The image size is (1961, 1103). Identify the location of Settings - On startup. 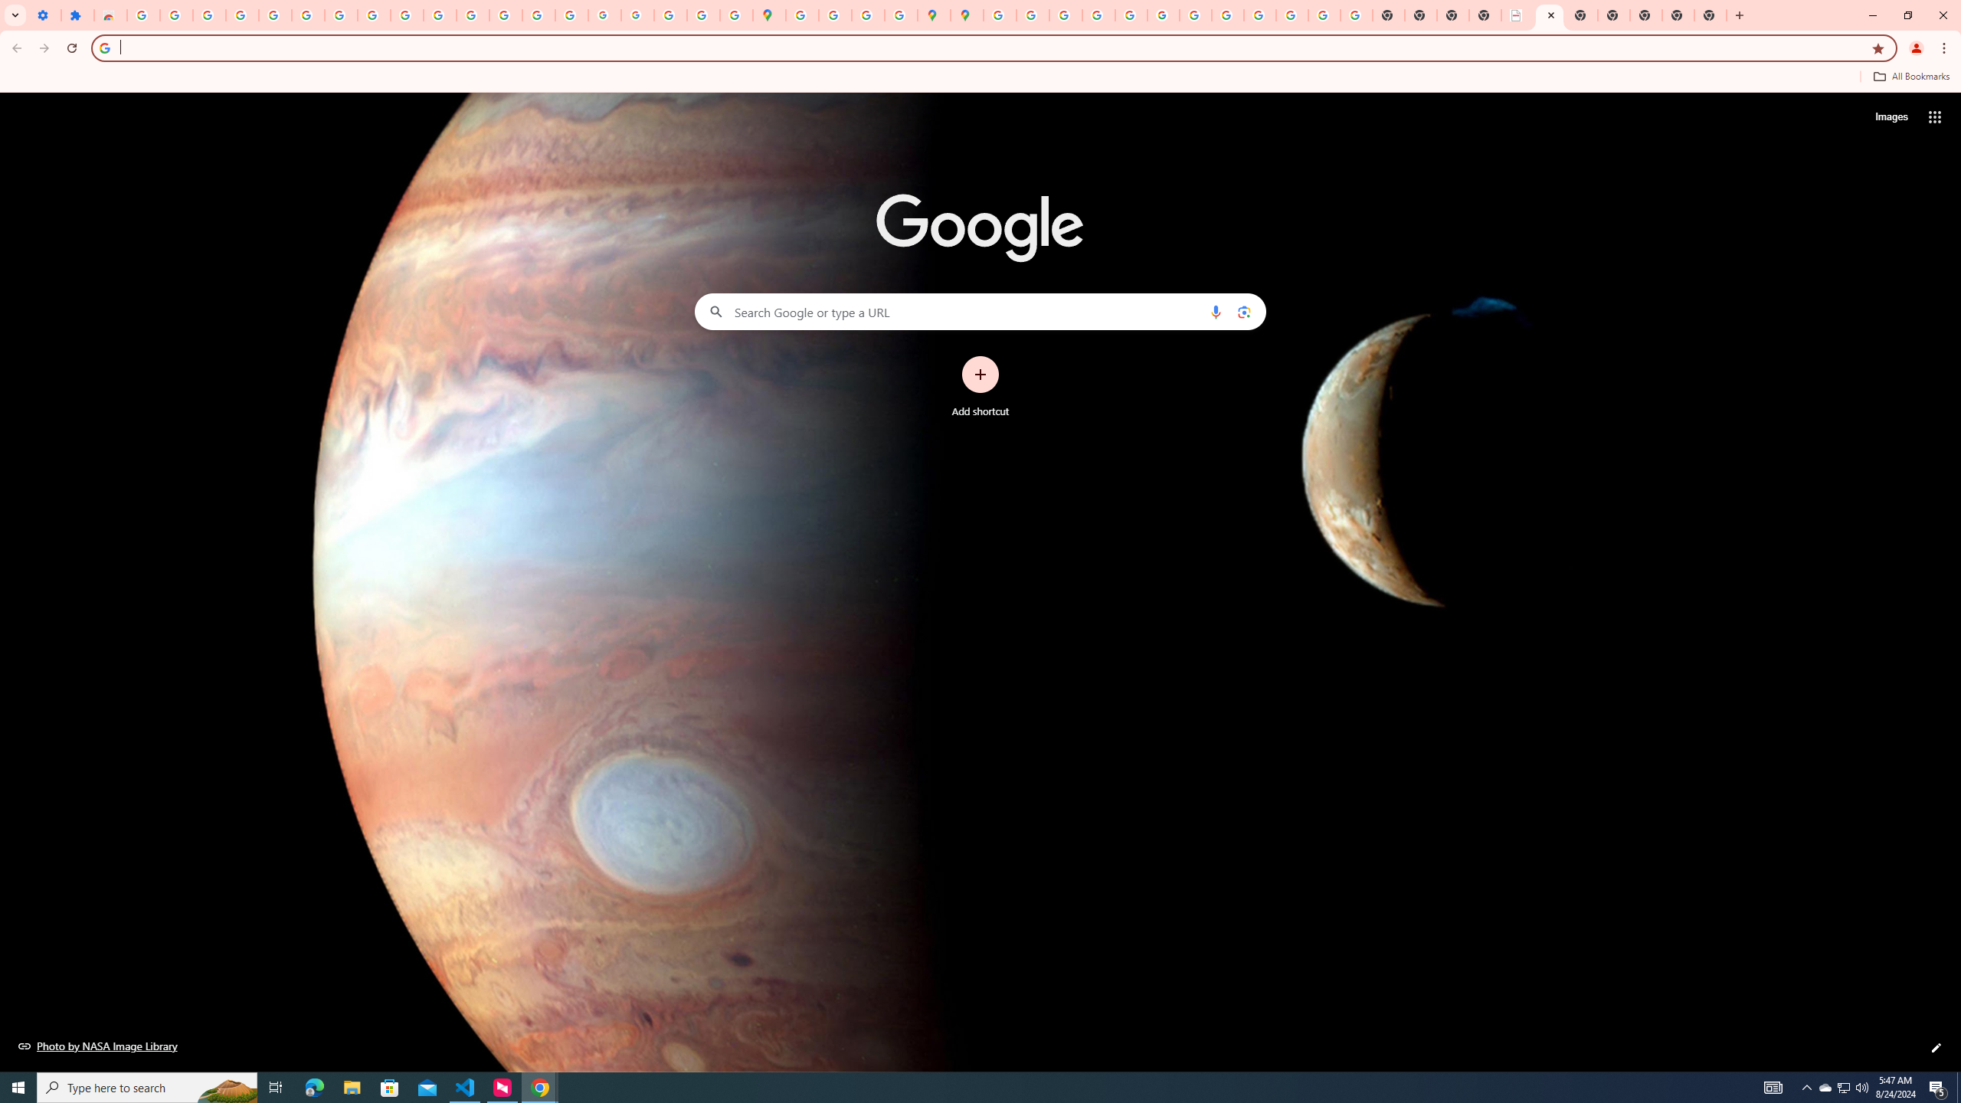
(44, 15).